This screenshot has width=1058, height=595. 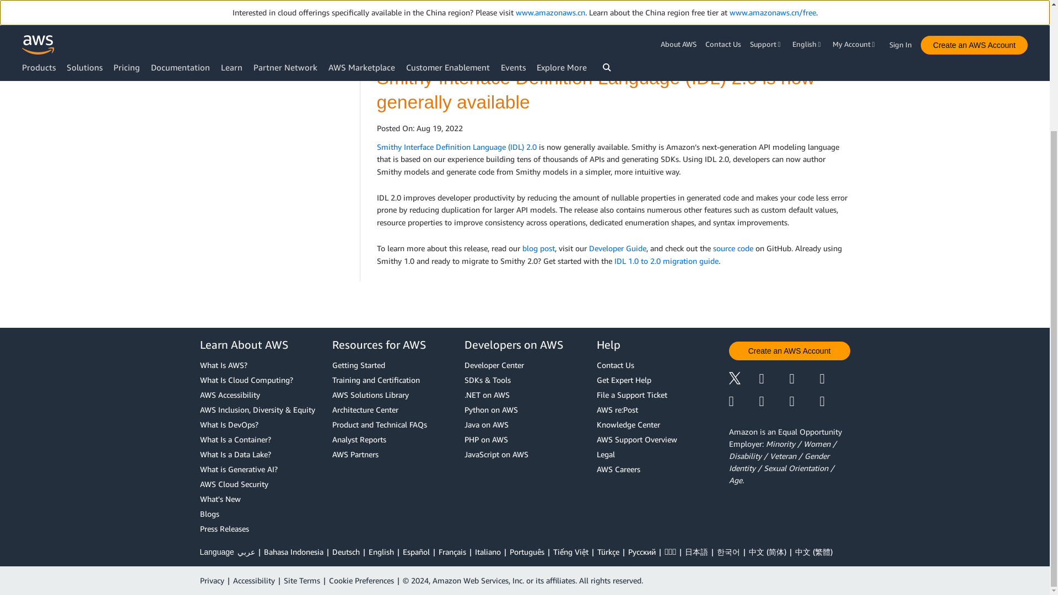 What do you see at coordinates (835, 380) in the screenshot?
I see `Instagram` at bounding box center [835, 380].